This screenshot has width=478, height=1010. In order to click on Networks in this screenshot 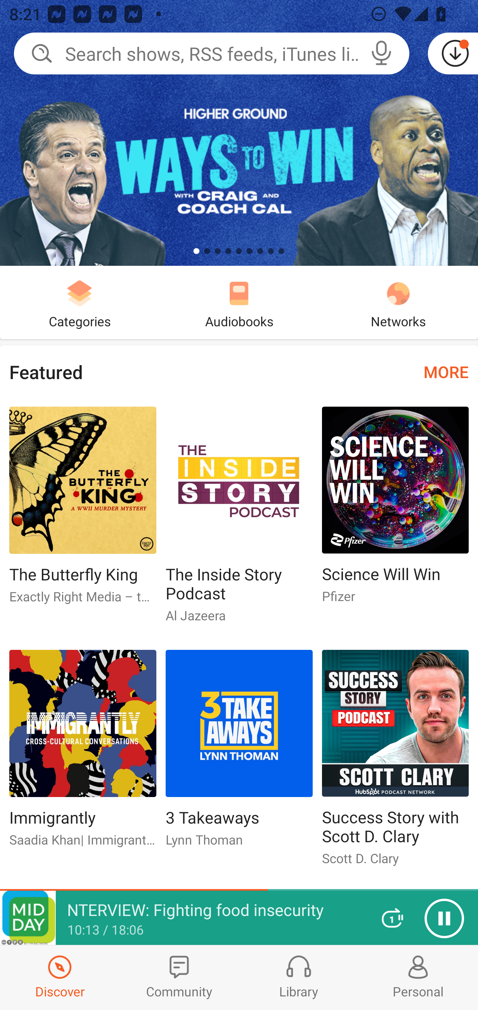, I will do `click(398, 302)`.